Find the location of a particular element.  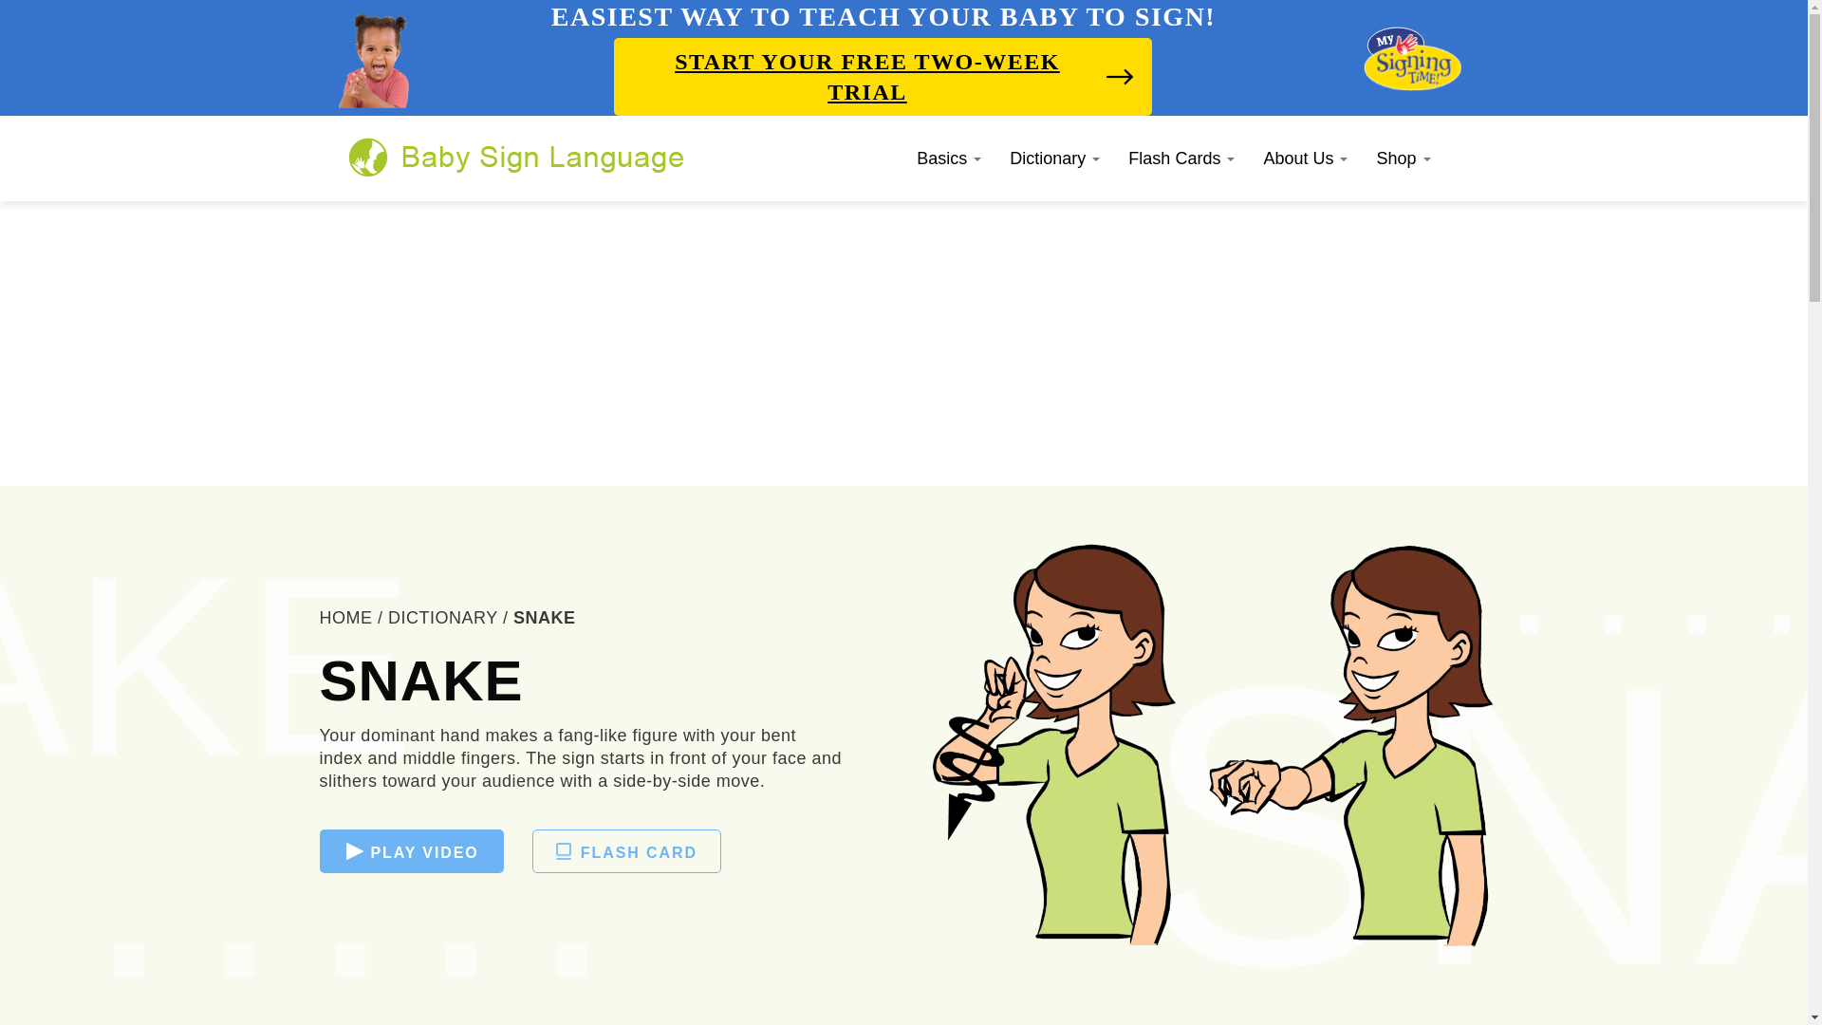

Dictionary is located at coordinates (1053, 158).